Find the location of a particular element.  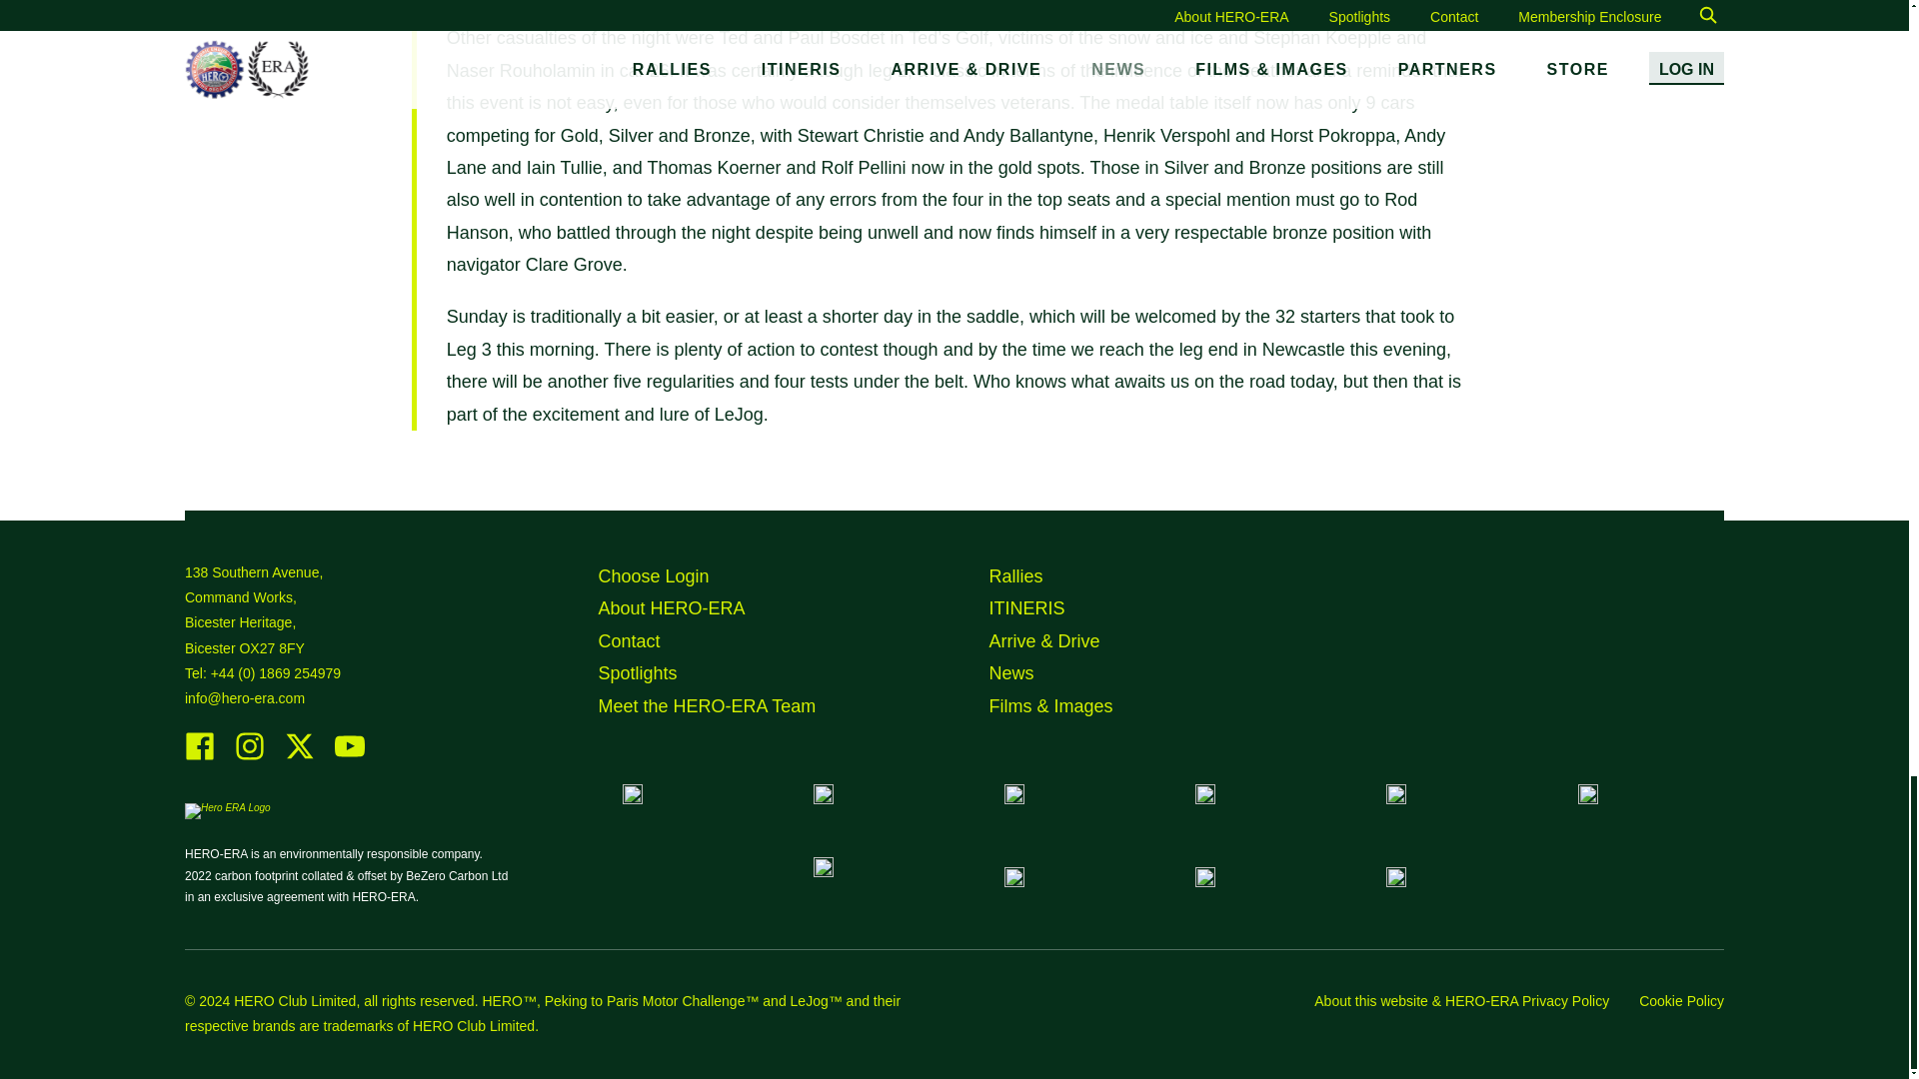

Visit us on Instagram is located at coordinates (249, 757).